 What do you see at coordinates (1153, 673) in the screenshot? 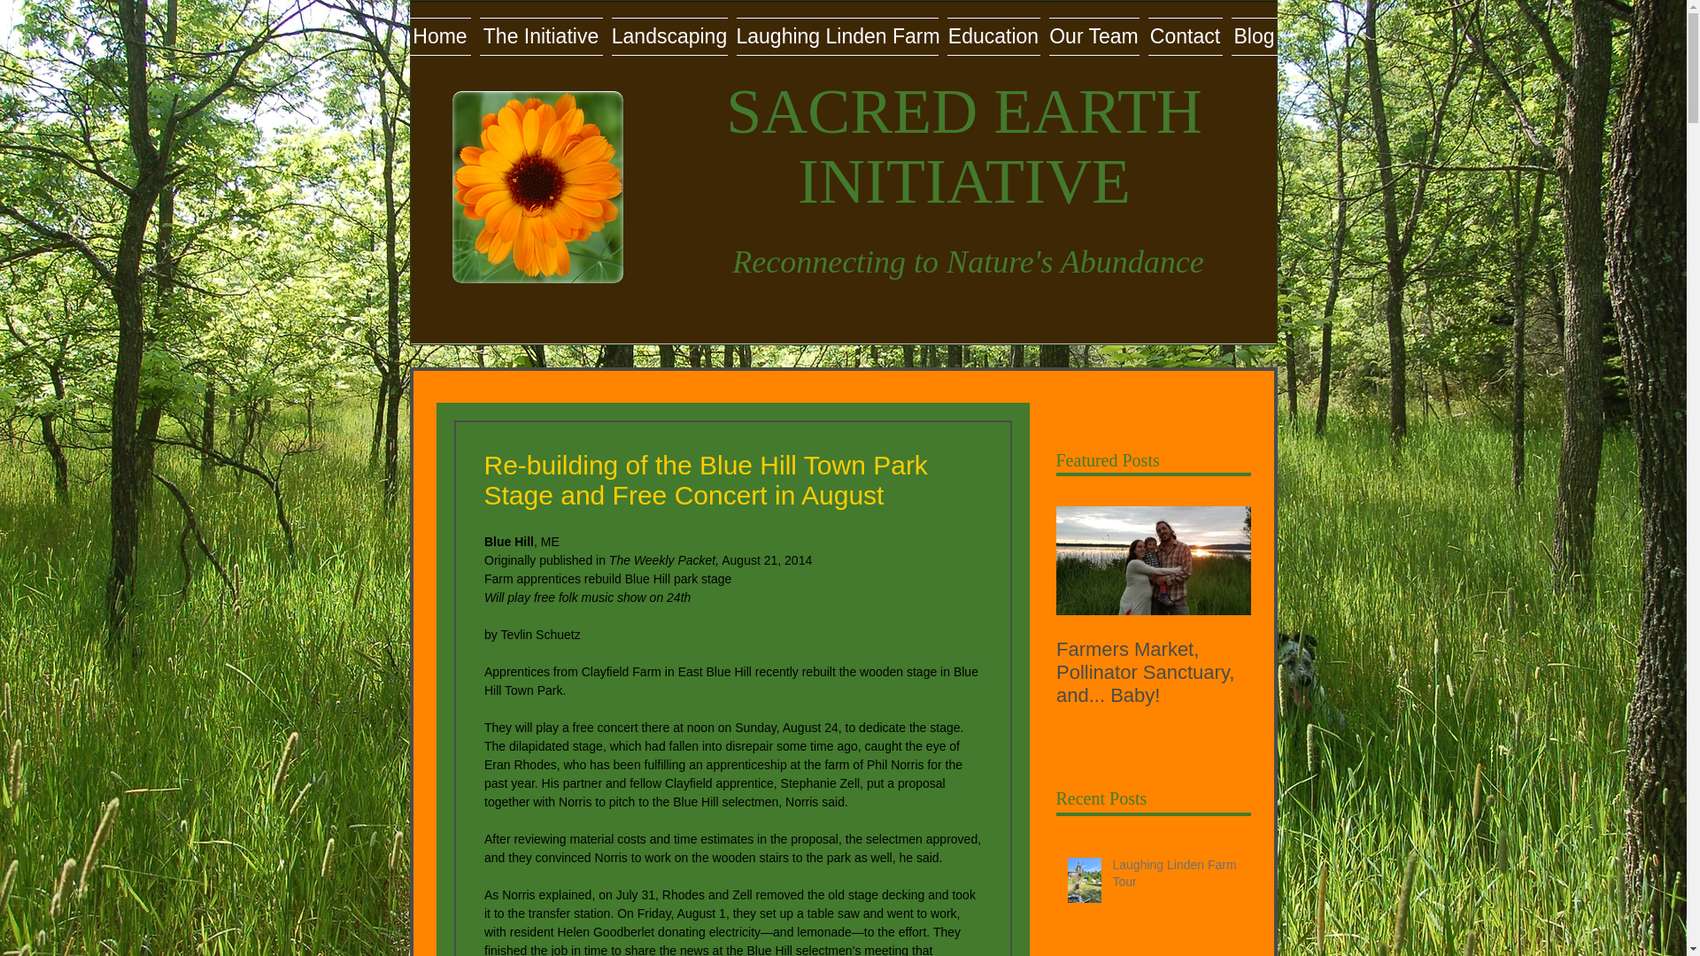
I see `Farmers Market, Pollinator Sanctuary, and... Baby!` at bounding box center [1153, 673].